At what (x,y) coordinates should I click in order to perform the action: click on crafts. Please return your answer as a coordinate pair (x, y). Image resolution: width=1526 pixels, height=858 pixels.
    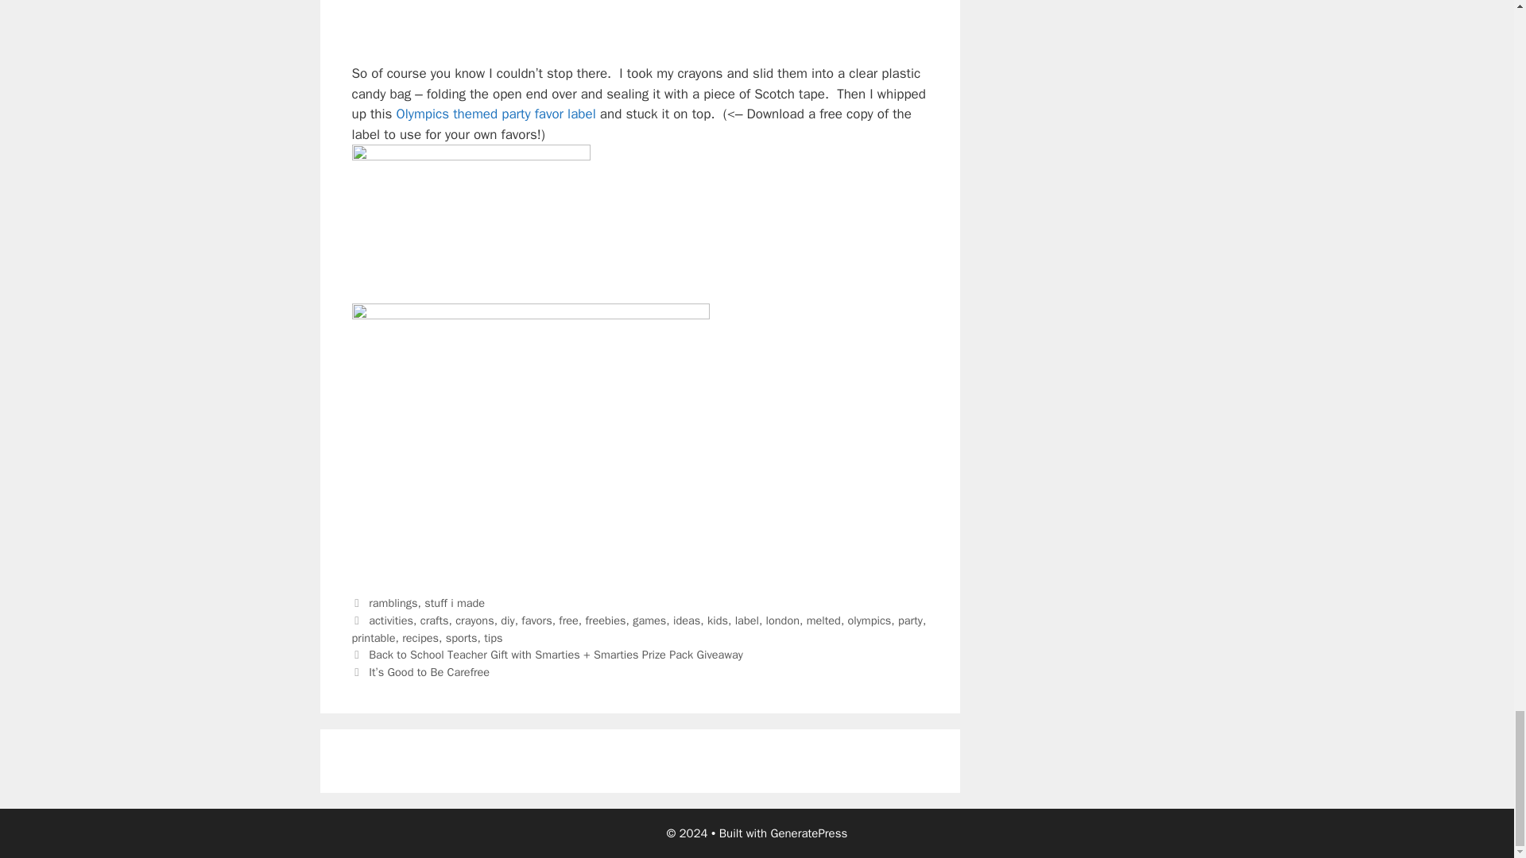
    Looking at the image, I should click on (434, 620).